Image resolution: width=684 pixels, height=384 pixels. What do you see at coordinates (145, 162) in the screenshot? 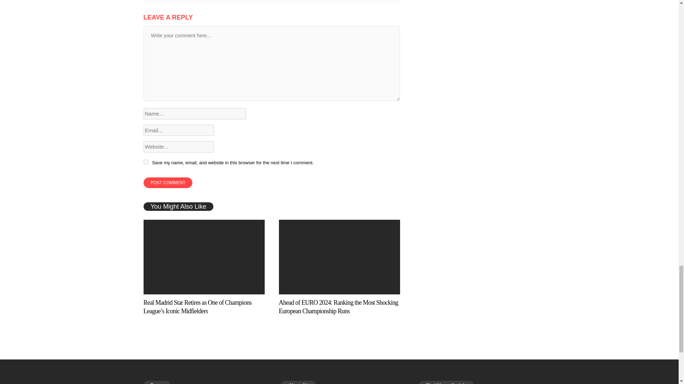
I see `yes` at bounding box center [145, 162].